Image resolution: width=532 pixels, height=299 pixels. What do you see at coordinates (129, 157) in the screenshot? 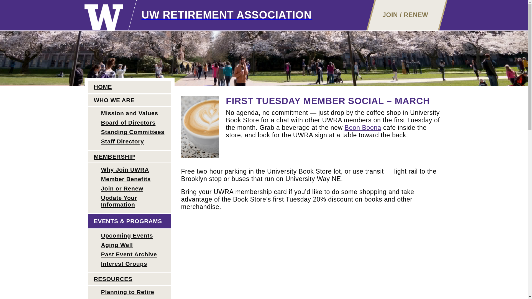
I see `MEMBERSHIP` at bounding box center [129, 157].